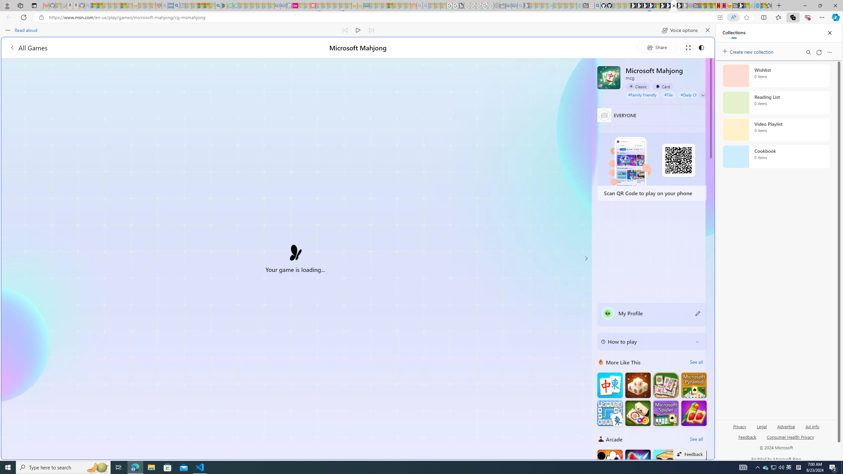  What do you see at coordinates (633, 6) in the screenshot?
I see `Play Free Online Games | Games from Microsoft Start` at bounding box center [633, 6].